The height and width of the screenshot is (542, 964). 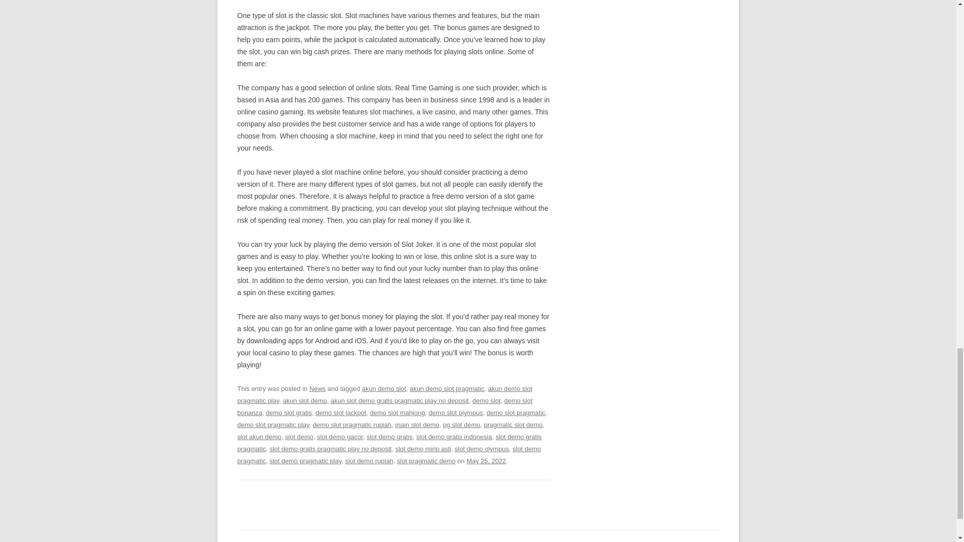 What do you see at coordinates (447, 388) in the screenshot?
I see `akun demo slot pragmatic` at bounding box center [447, 388].